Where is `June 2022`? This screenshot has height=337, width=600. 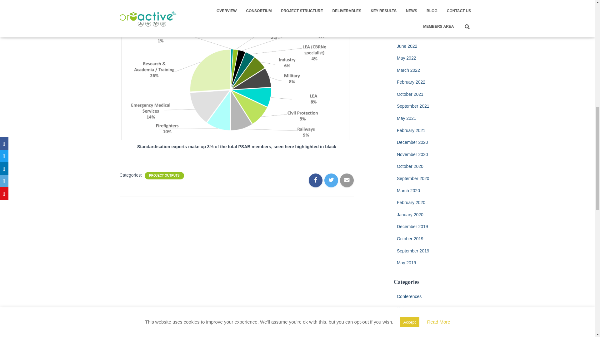 June 2022 is located at coordinates (407, 46).